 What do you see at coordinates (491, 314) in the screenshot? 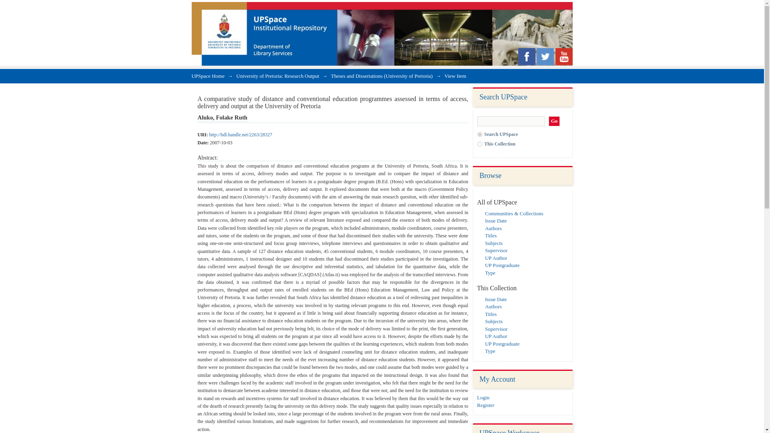
I see `Titles` at bounding box center [491, 314].